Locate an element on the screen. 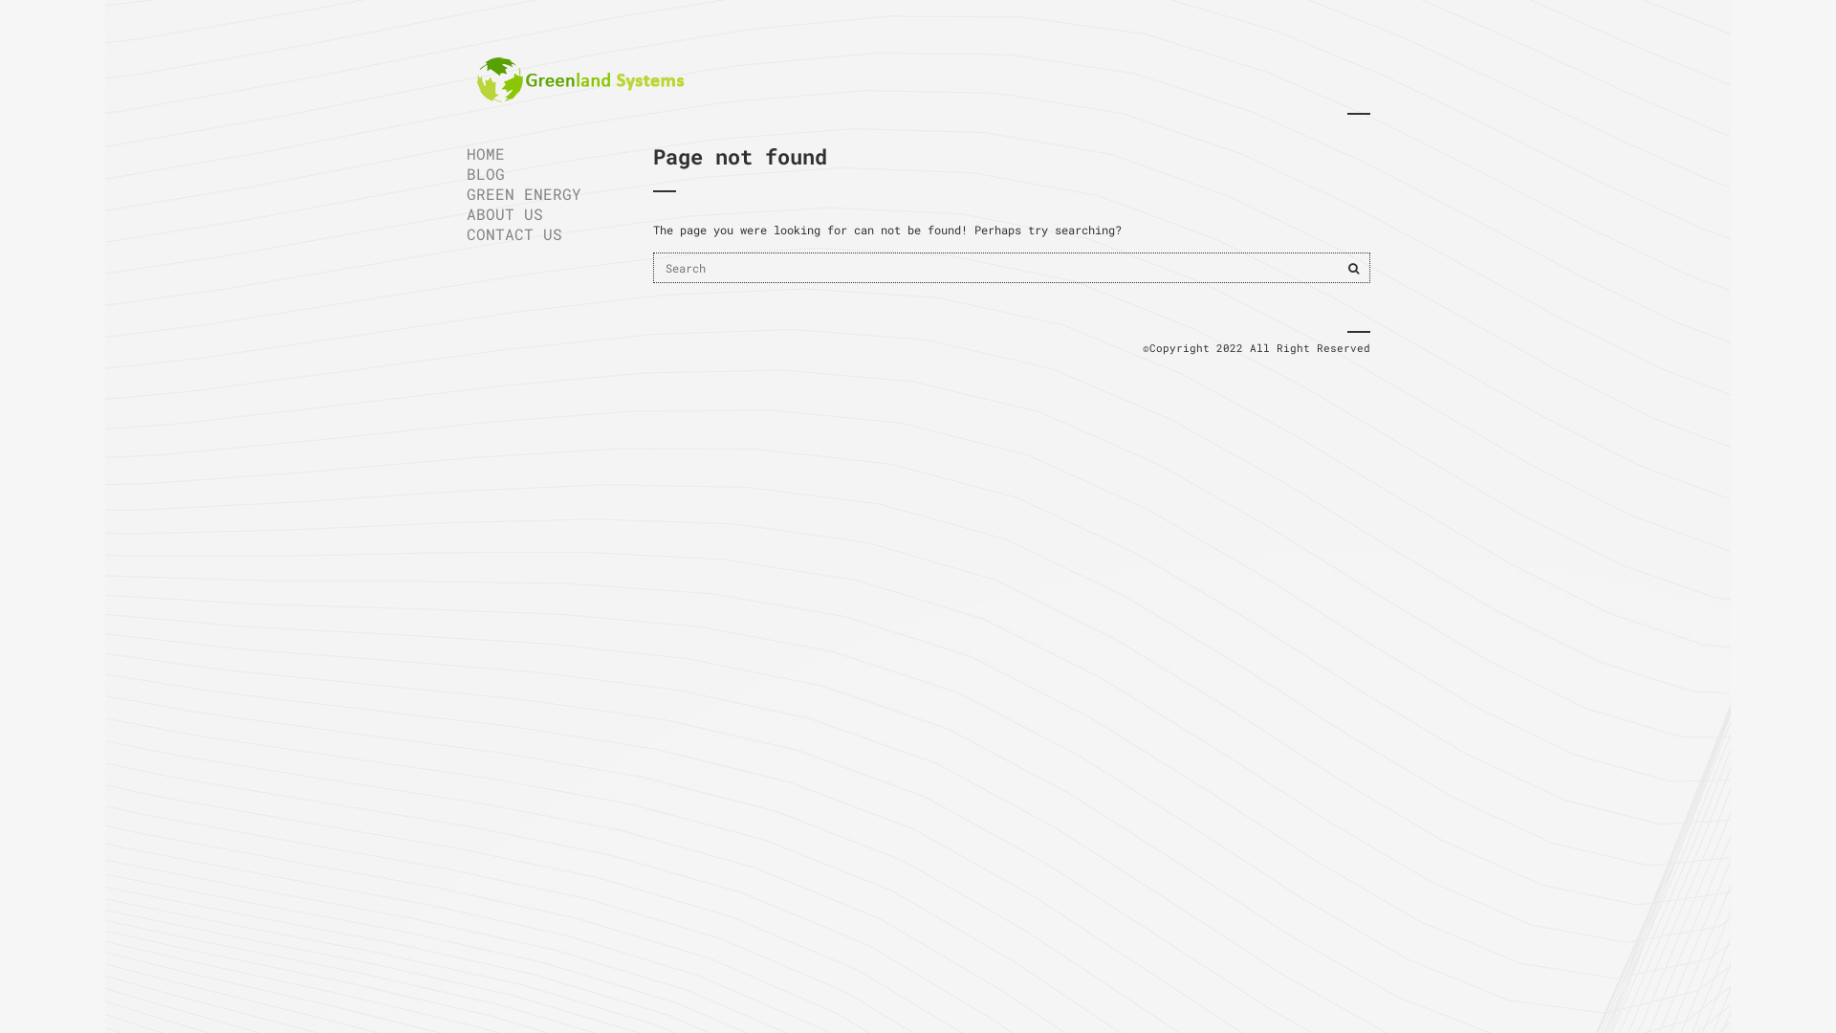  GREEN ENERGY is located at coordinates (545, 193).